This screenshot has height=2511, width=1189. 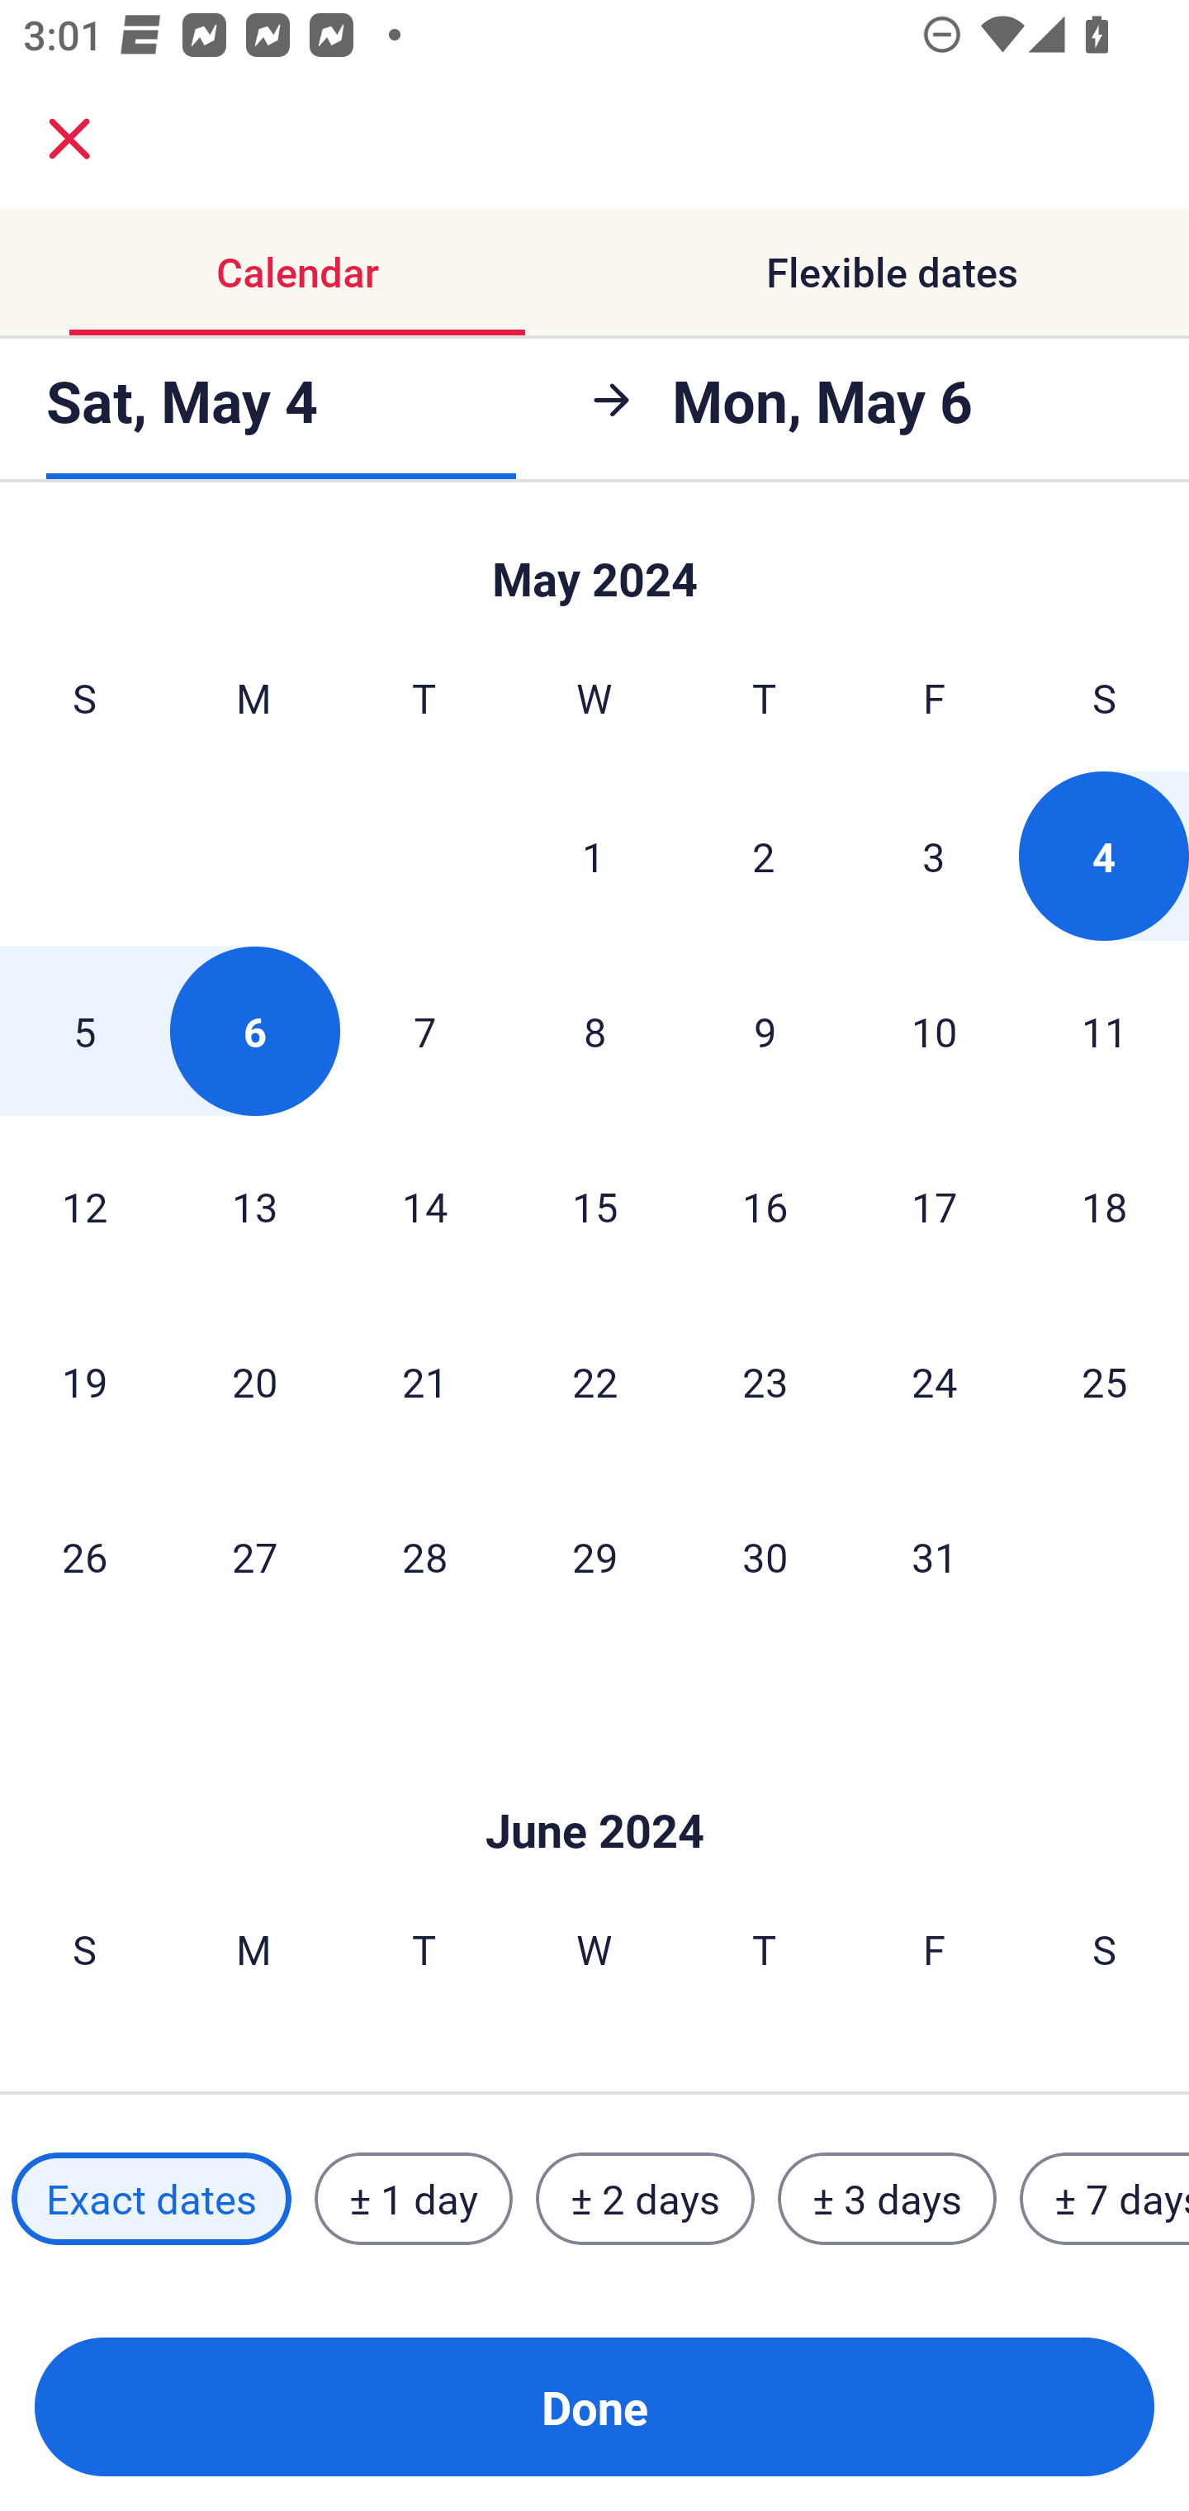 I want to click on 19 Sunday, May 19, 2024, so click(x=84, y=1381).